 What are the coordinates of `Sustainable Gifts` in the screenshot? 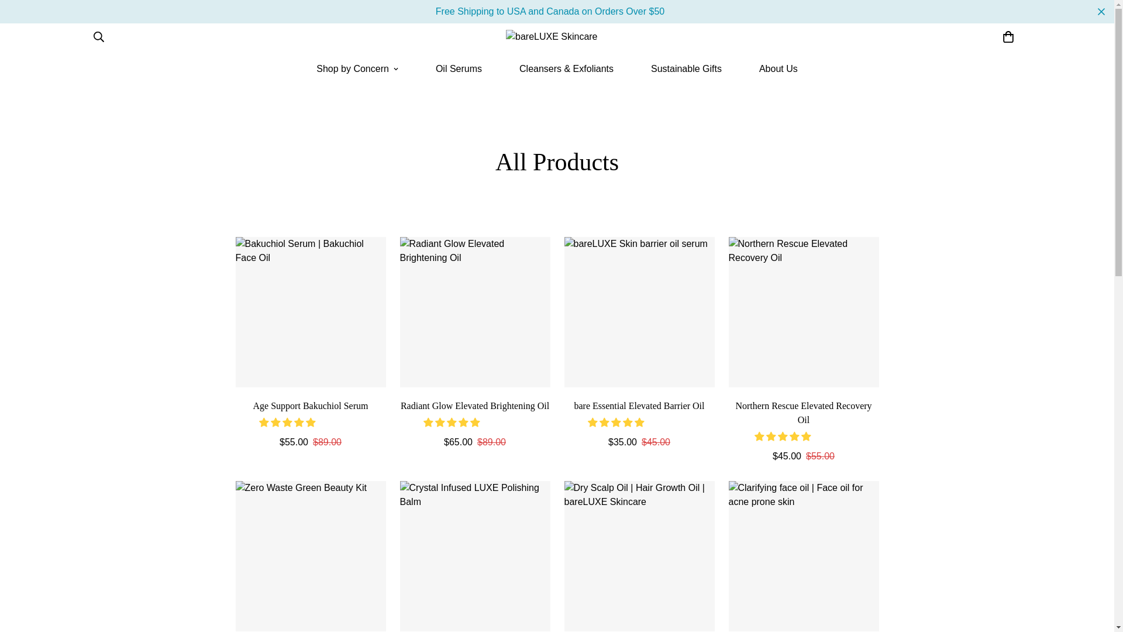 It's located at (687, 69).